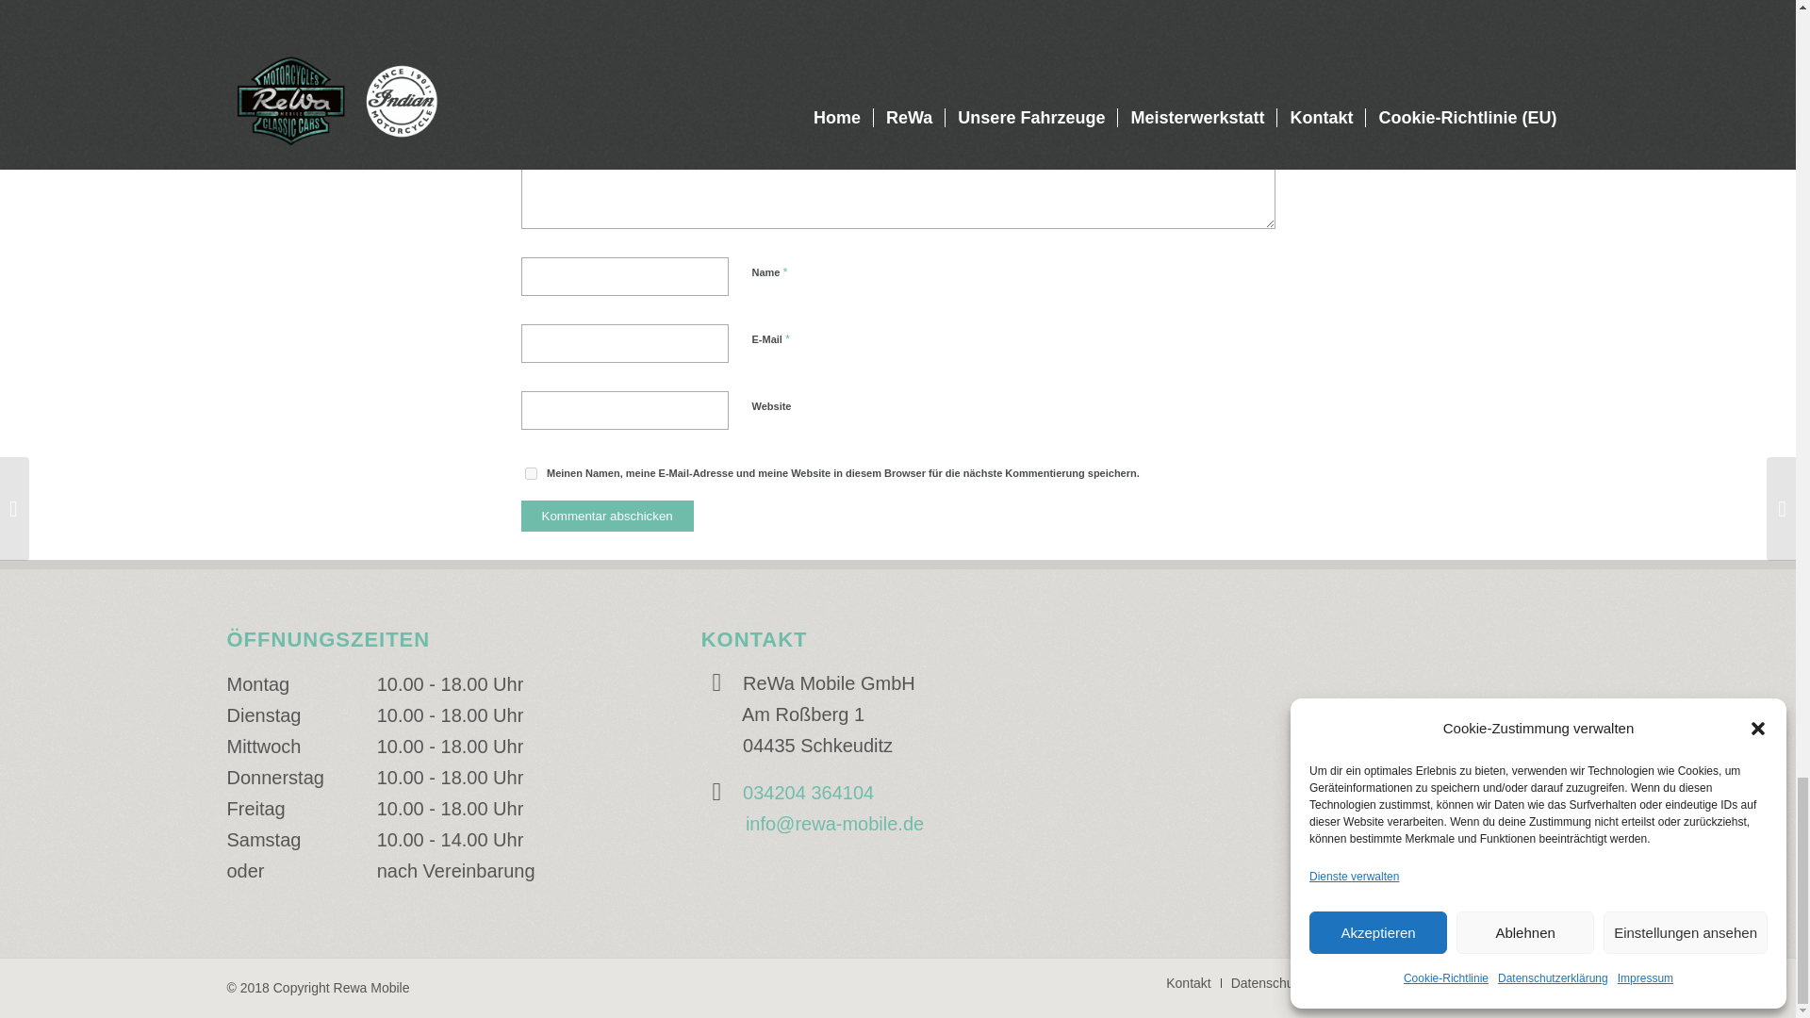 Image resolution: width=1810 pixels, height=1018 pixels. I want to click on Kommentar abschicken, so click(607, 516).